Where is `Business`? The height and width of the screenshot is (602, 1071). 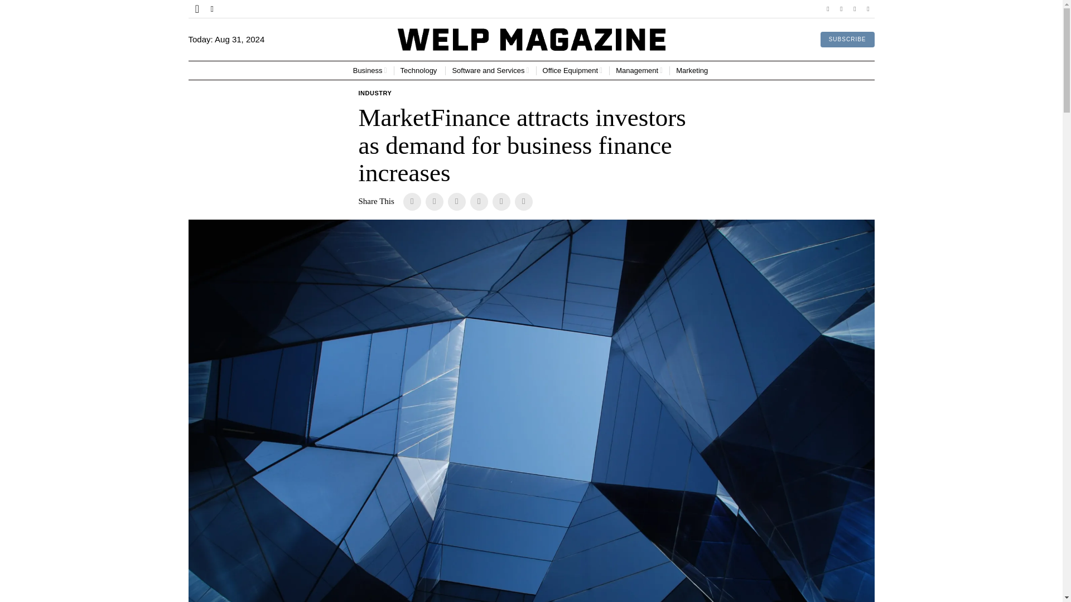 Business is located at coordinates (370, 70).